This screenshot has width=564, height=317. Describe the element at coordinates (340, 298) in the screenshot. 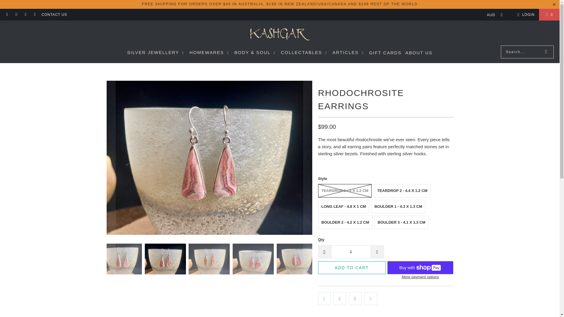

I see `Share this on Facebook` at that location.